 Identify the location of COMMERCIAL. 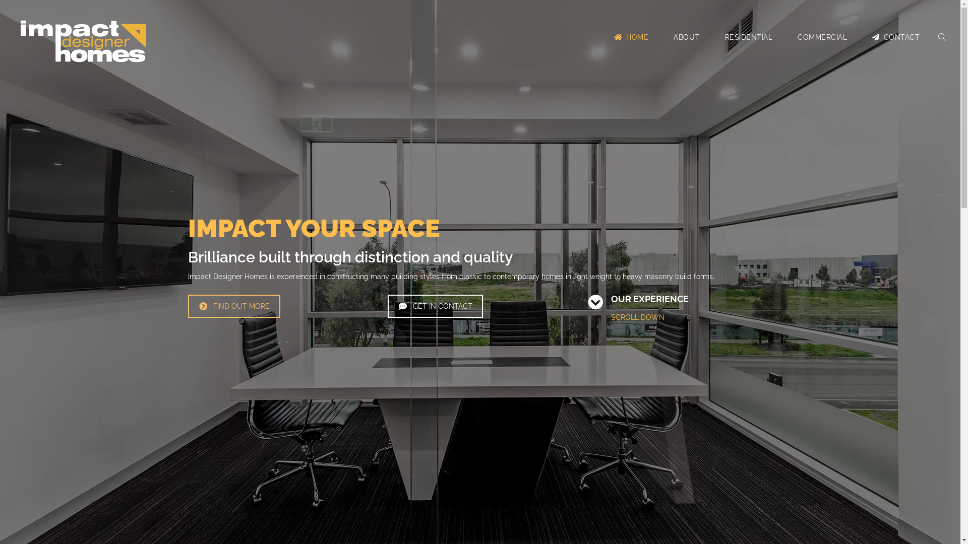
(822, 37).